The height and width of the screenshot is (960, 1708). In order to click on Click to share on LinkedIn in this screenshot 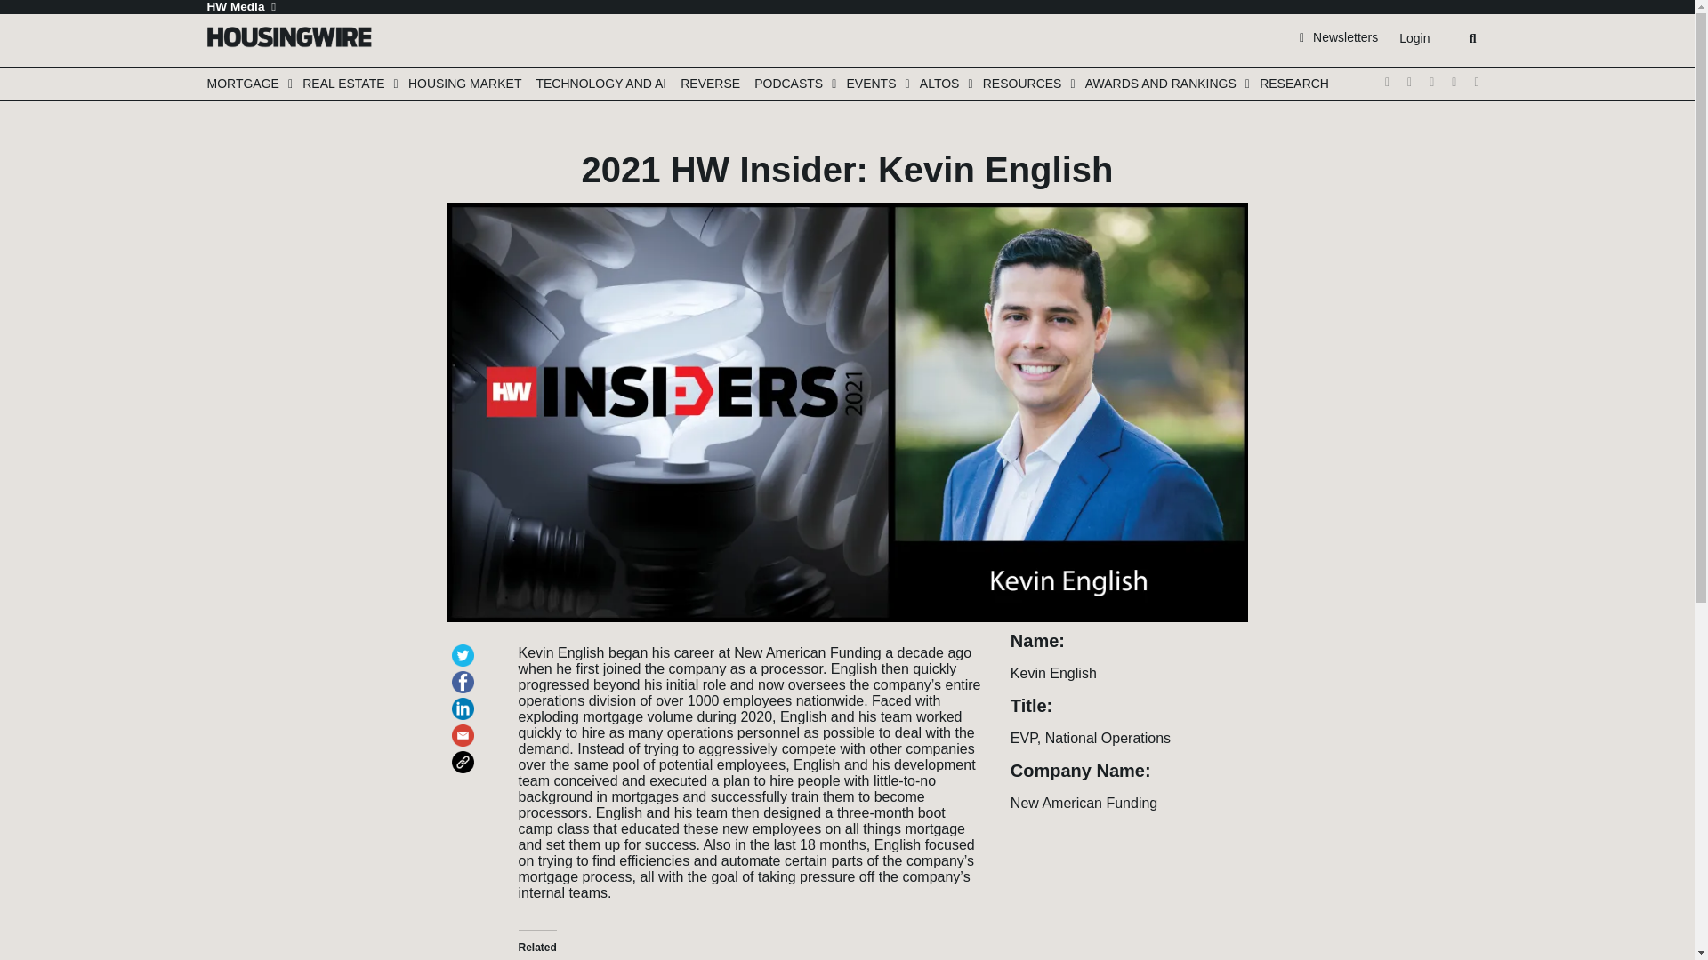, I will do `click(466, 700)`.